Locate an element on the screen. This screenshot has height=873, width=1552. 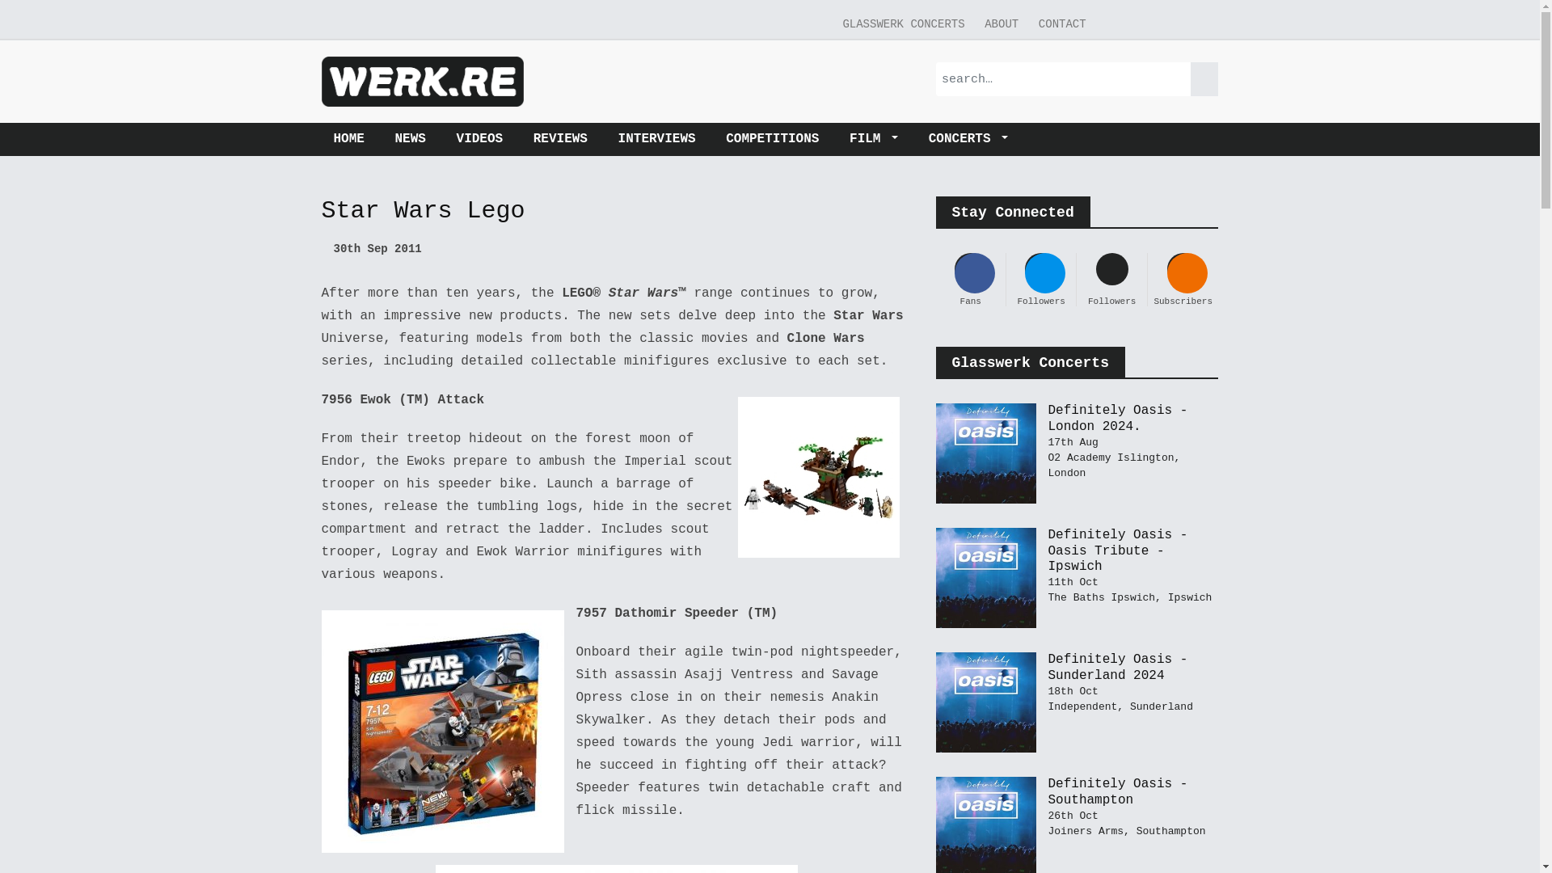
Home is located at coordinates (354, 139).